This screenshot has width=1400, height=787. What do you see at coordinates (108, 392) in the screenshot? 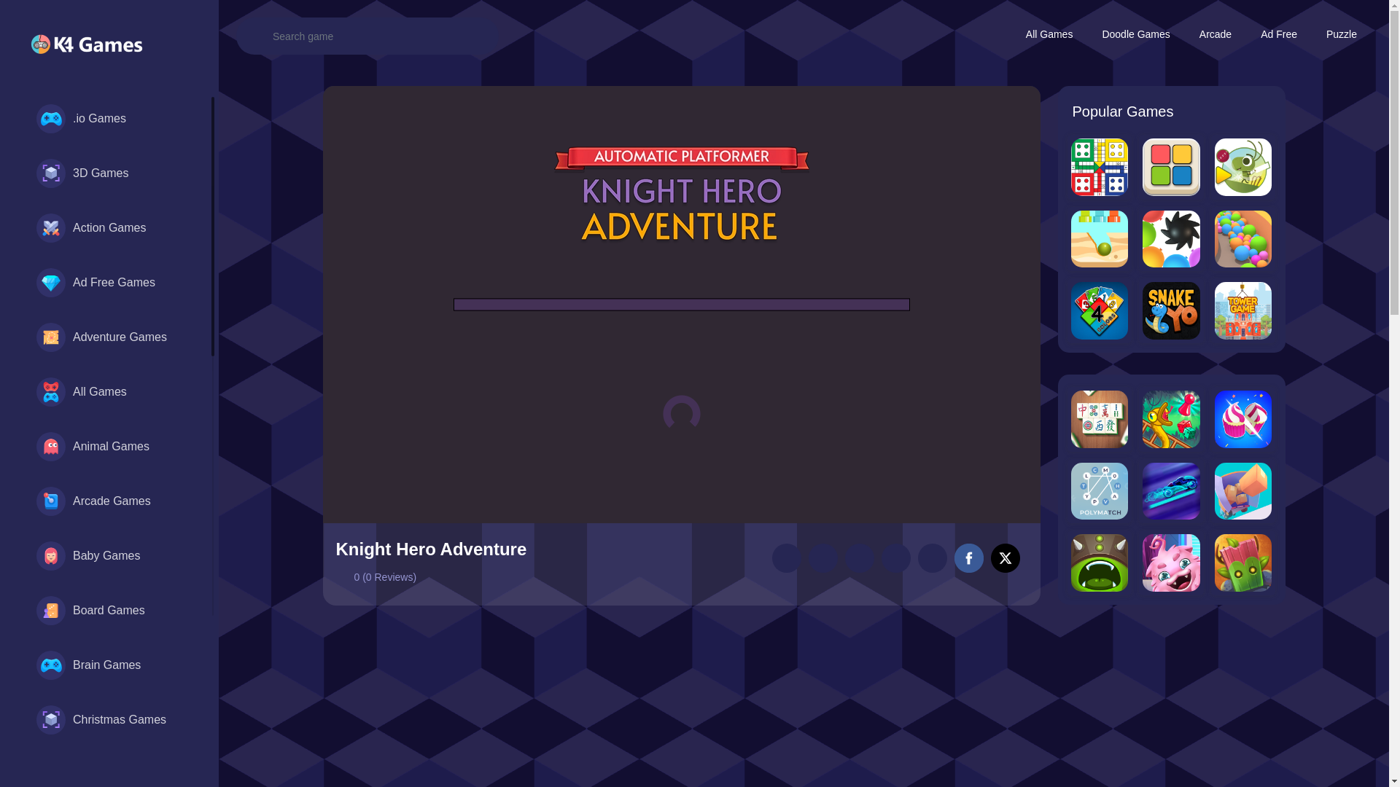
I see `All Games` at bounding box center [108, 392].